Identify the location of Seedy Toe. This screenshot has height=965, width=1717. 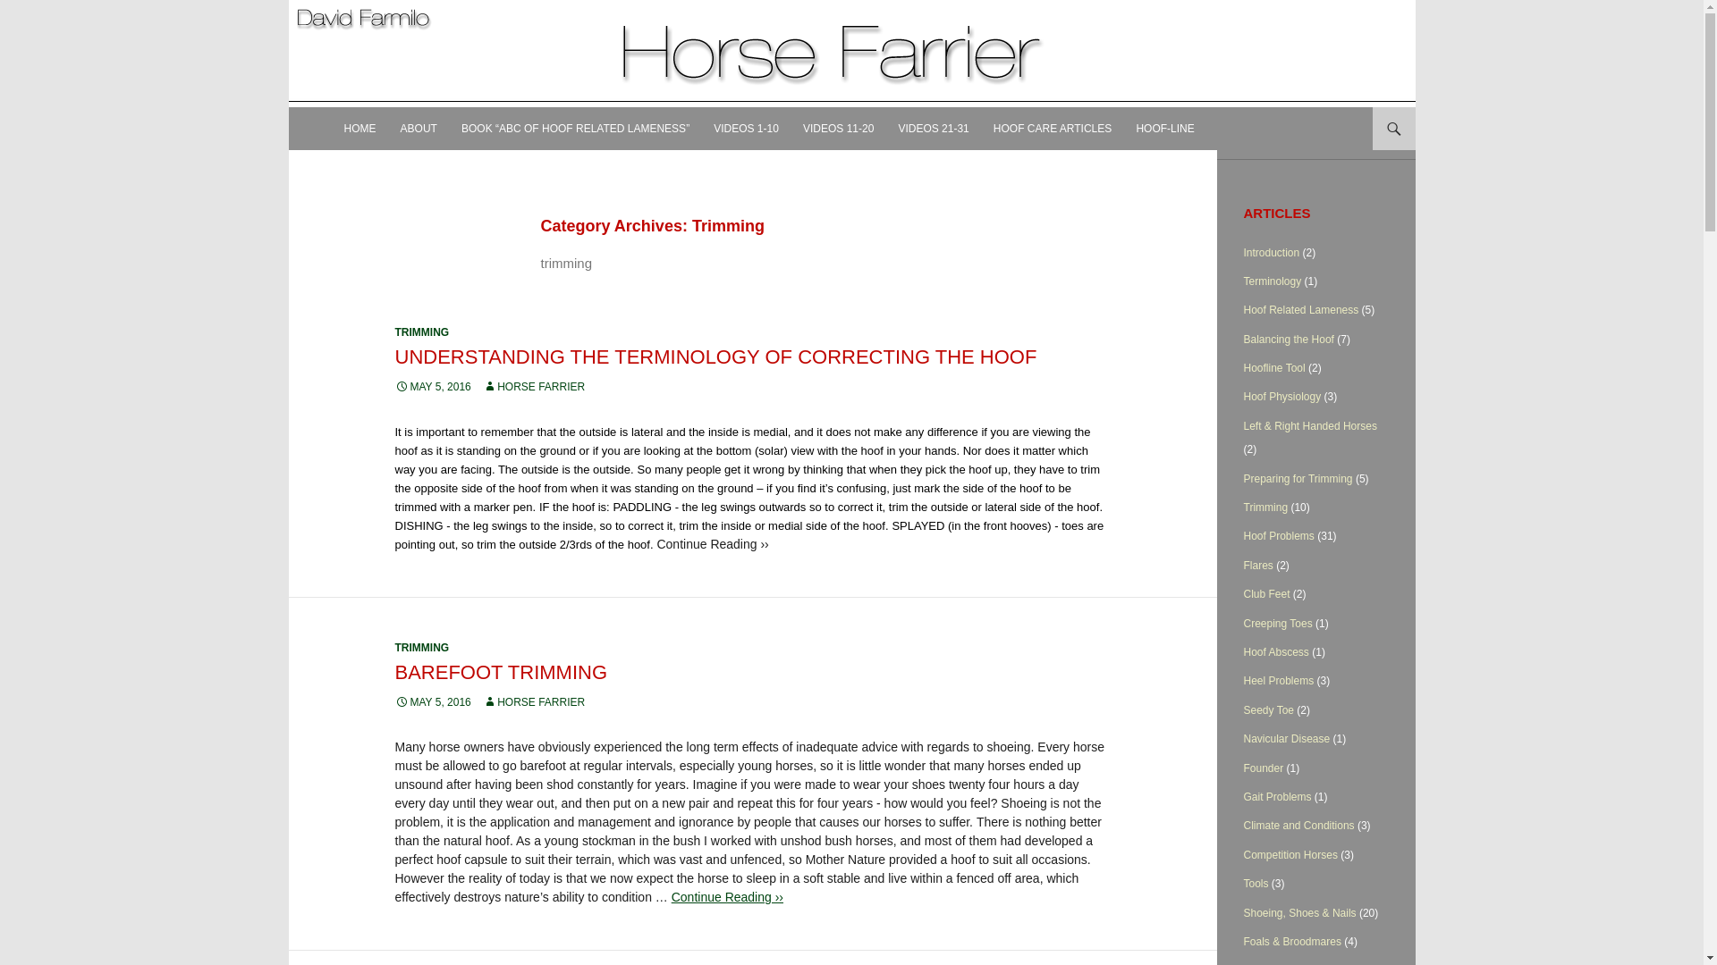
(1268, 710).